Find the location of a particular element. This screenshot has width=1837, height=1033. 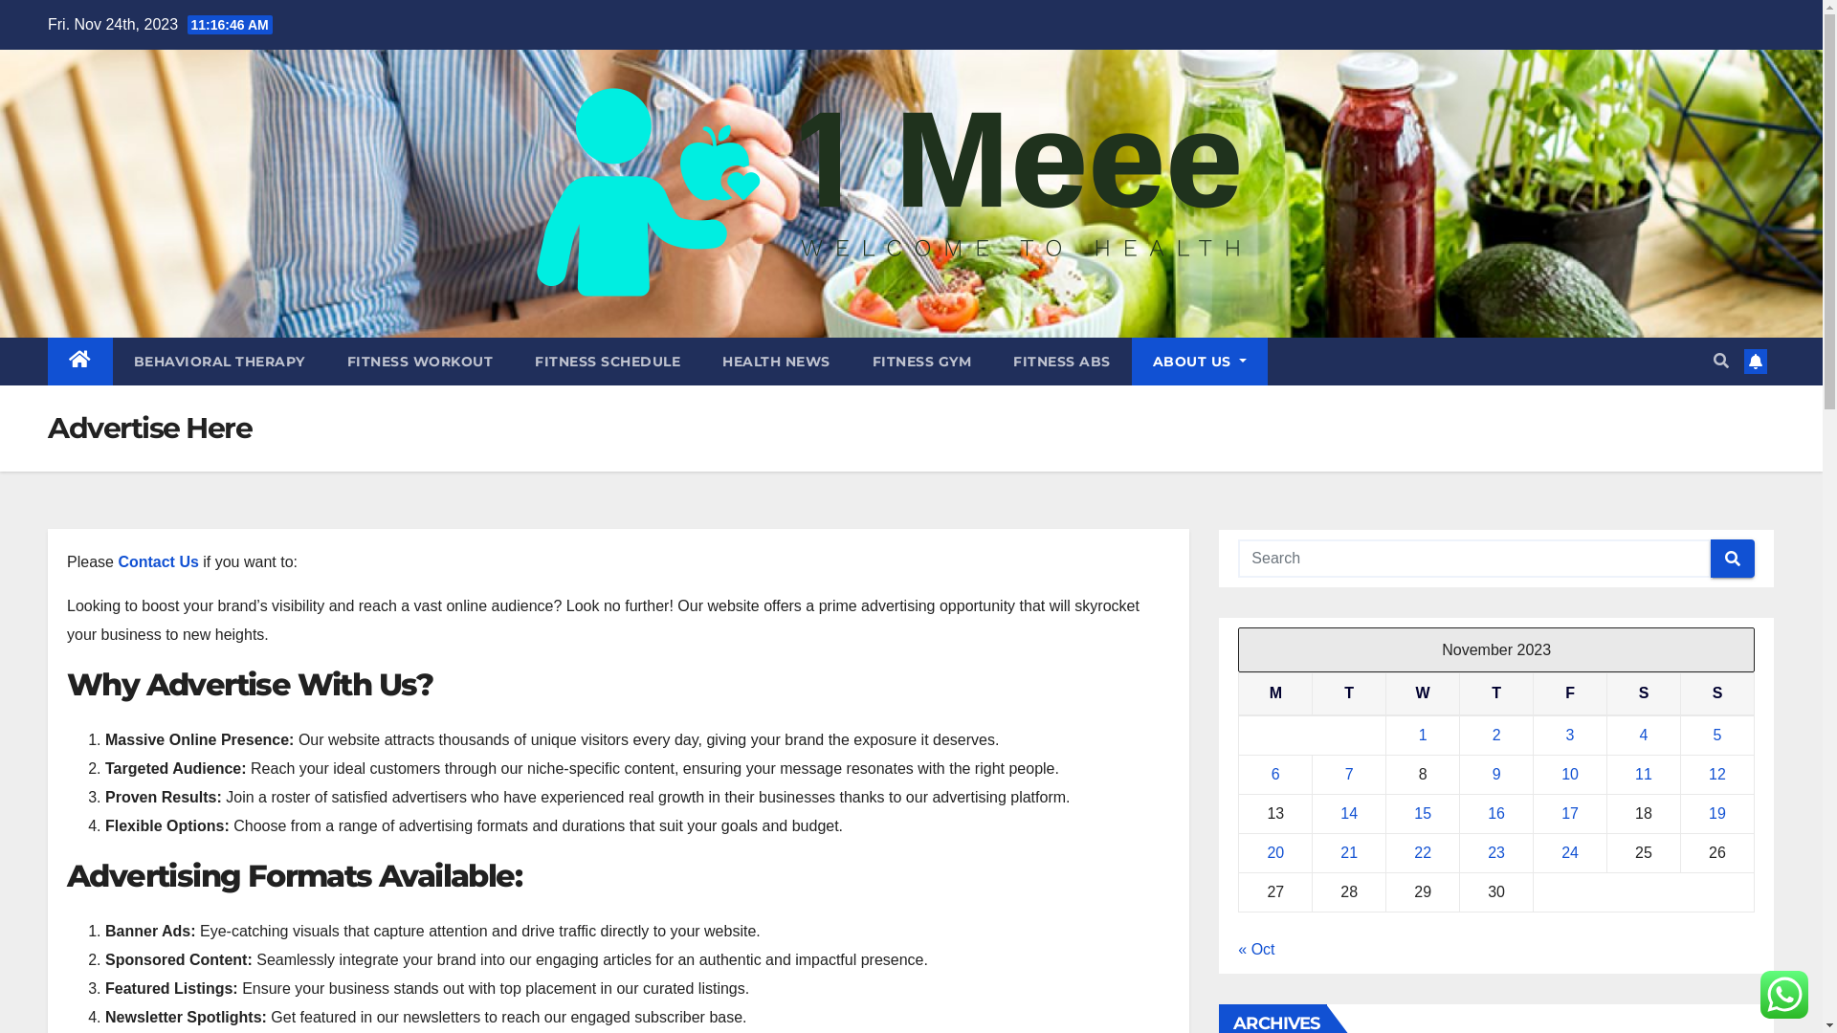

20 is located at coordinates (1275, 852).